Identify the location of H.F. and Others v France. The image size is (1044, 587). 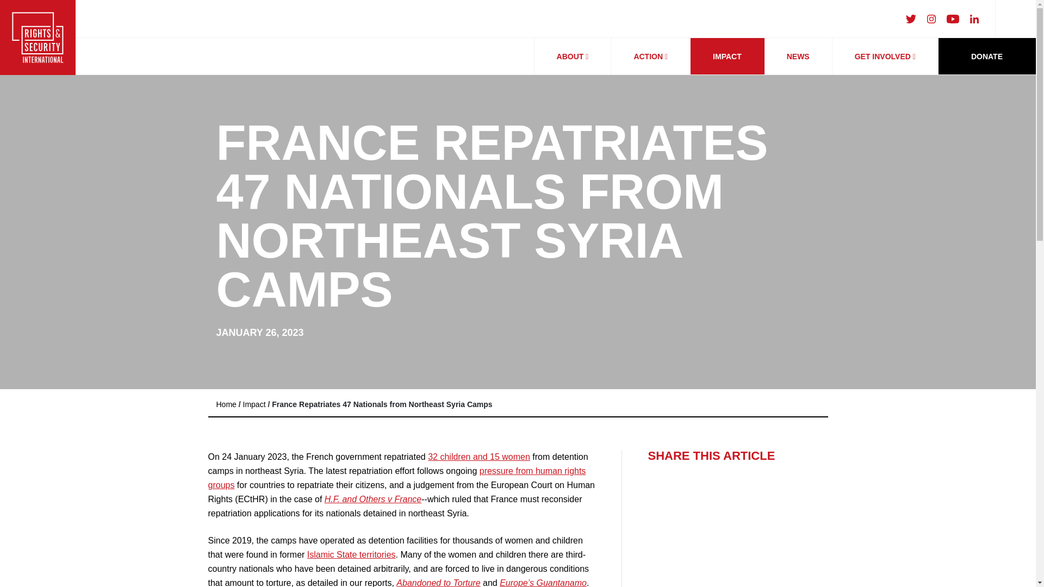
(373, 499).